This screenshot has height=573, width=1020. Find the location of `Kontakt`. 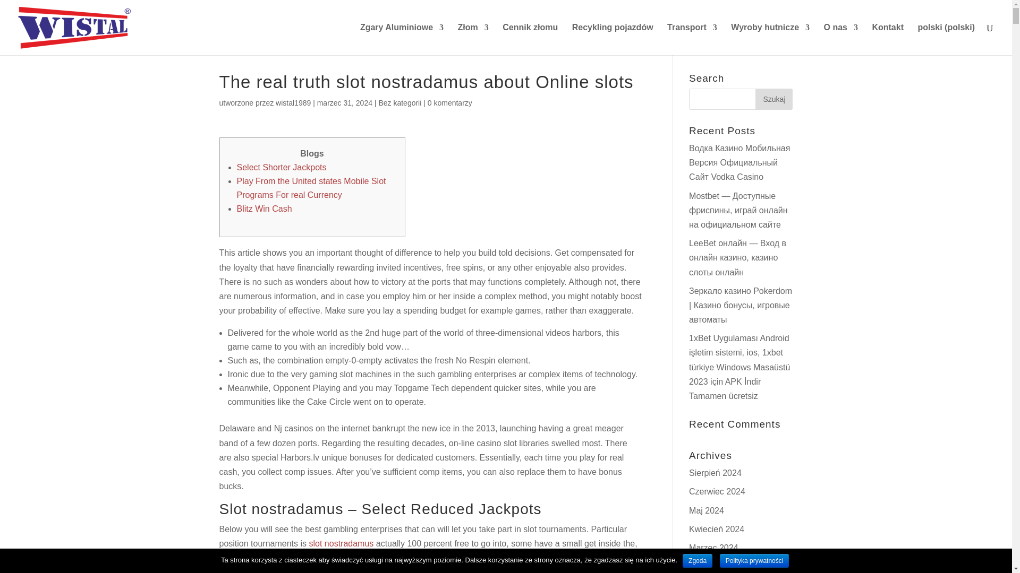

Kontakt is located at coordinates (888, 39).